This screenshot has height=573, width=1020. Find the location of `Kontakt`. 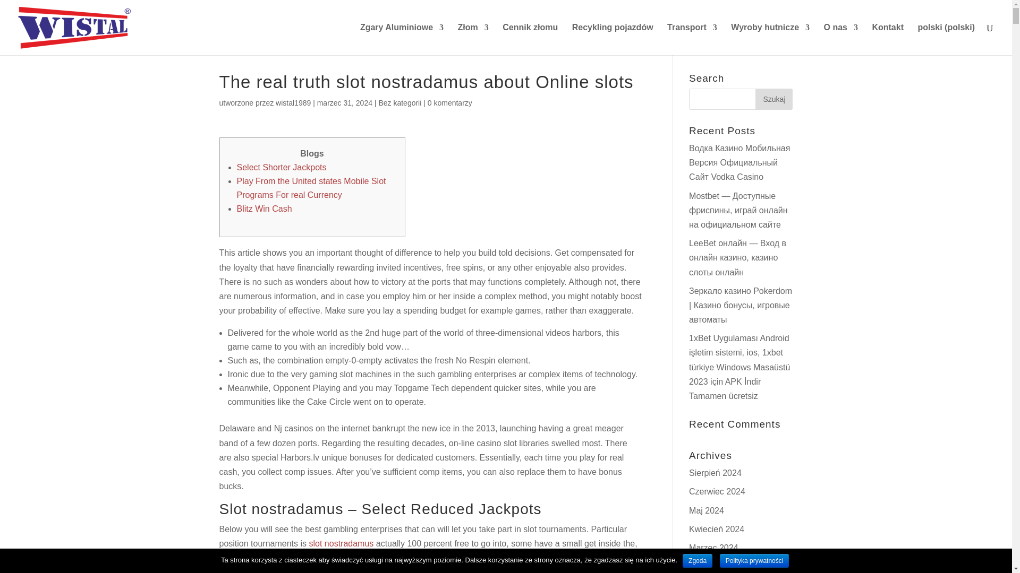

Kontakt is located at coordinates (888, 39).